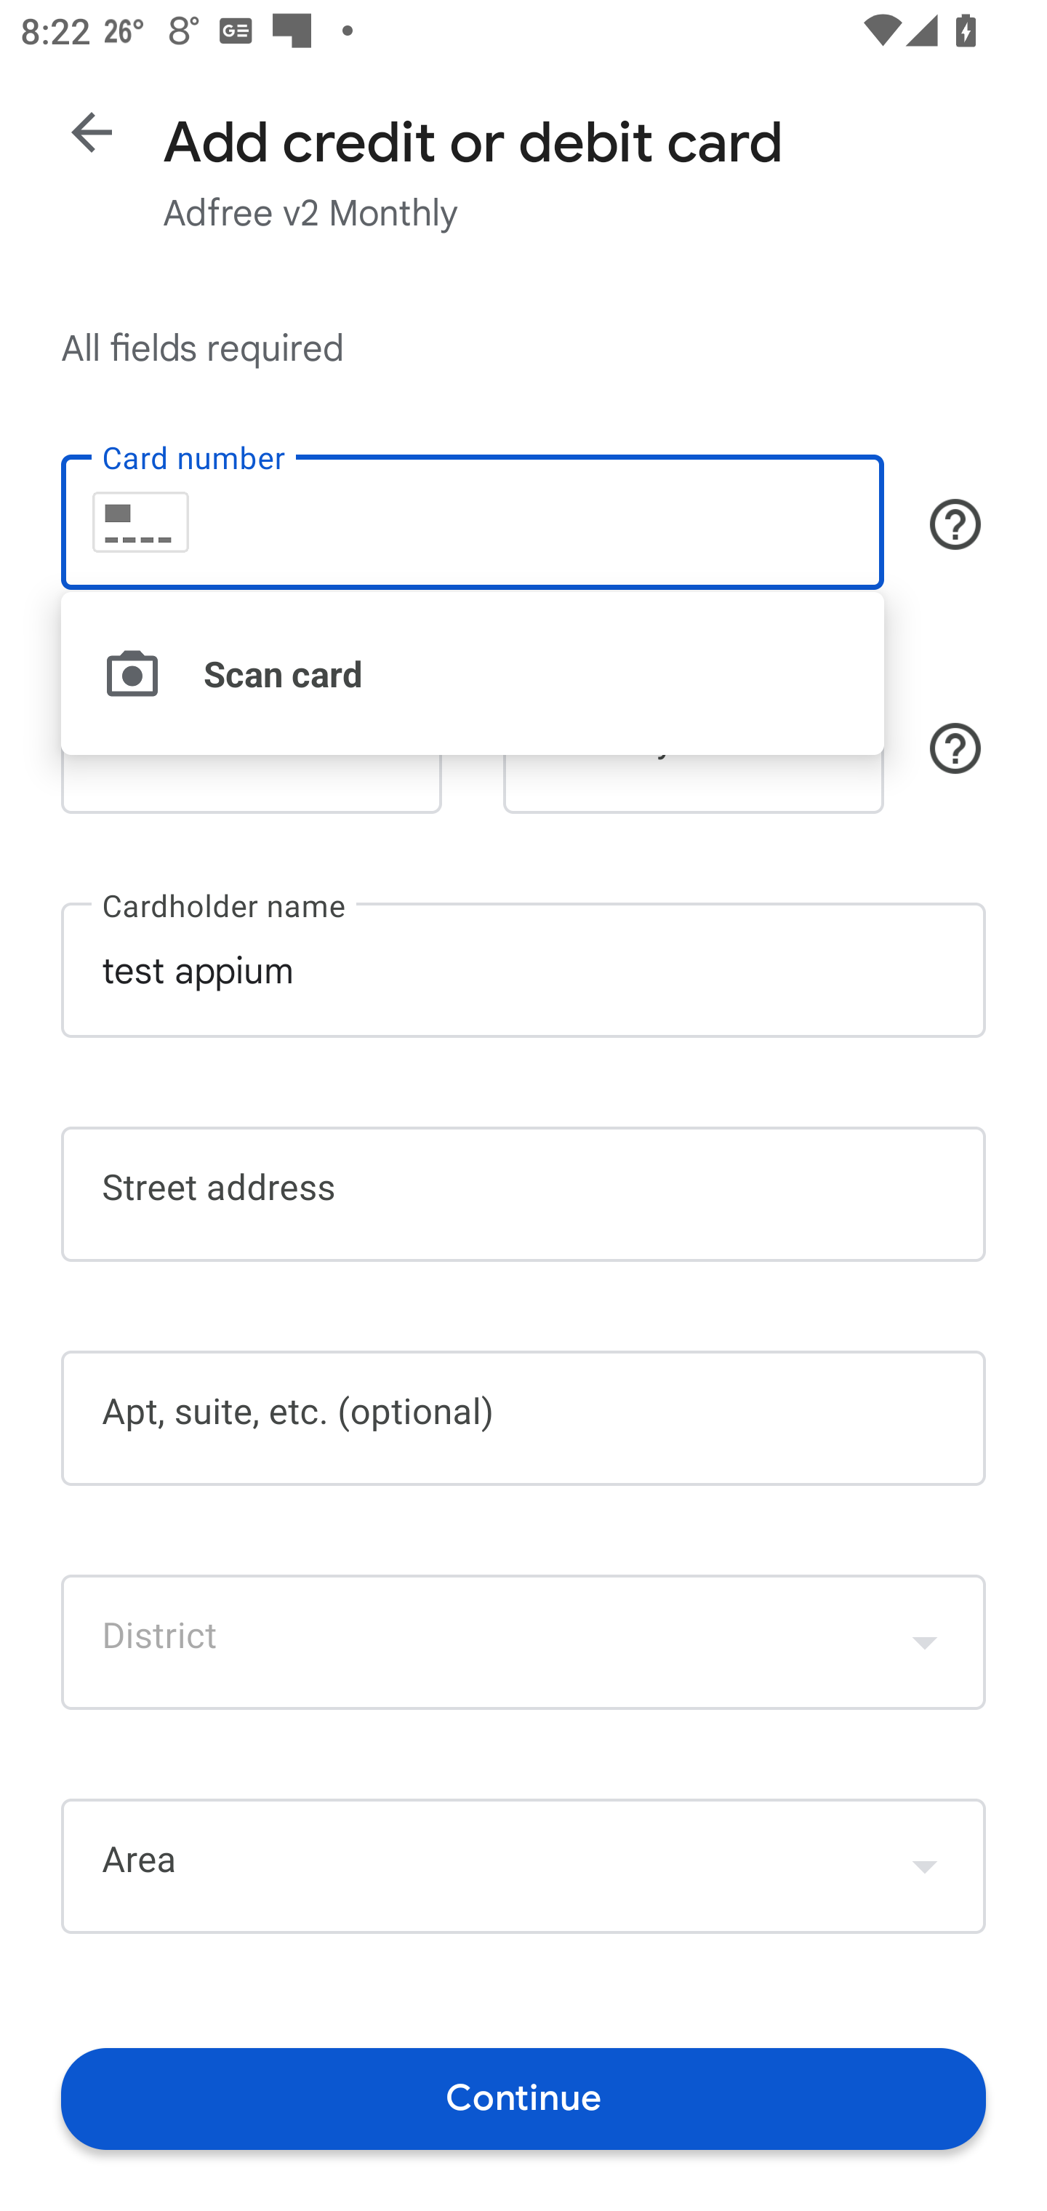  What do you see at coordinates (92, 132) in the screenshot?
I see `Back` at bounding box center [92, 132].